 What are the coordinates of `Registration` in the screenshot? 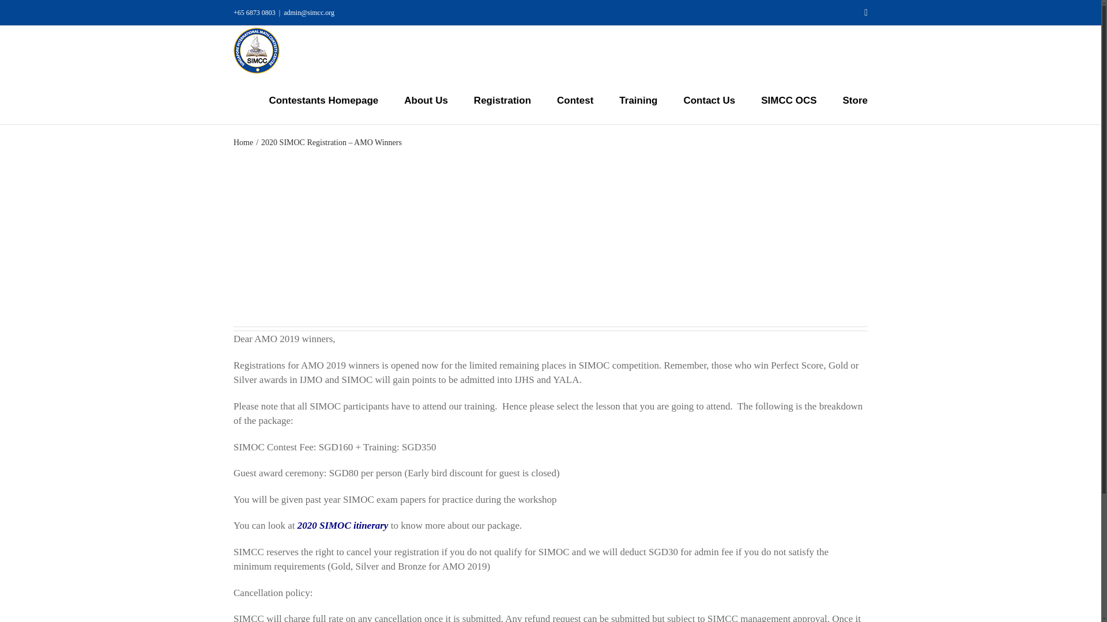 It's located at (502, 100).